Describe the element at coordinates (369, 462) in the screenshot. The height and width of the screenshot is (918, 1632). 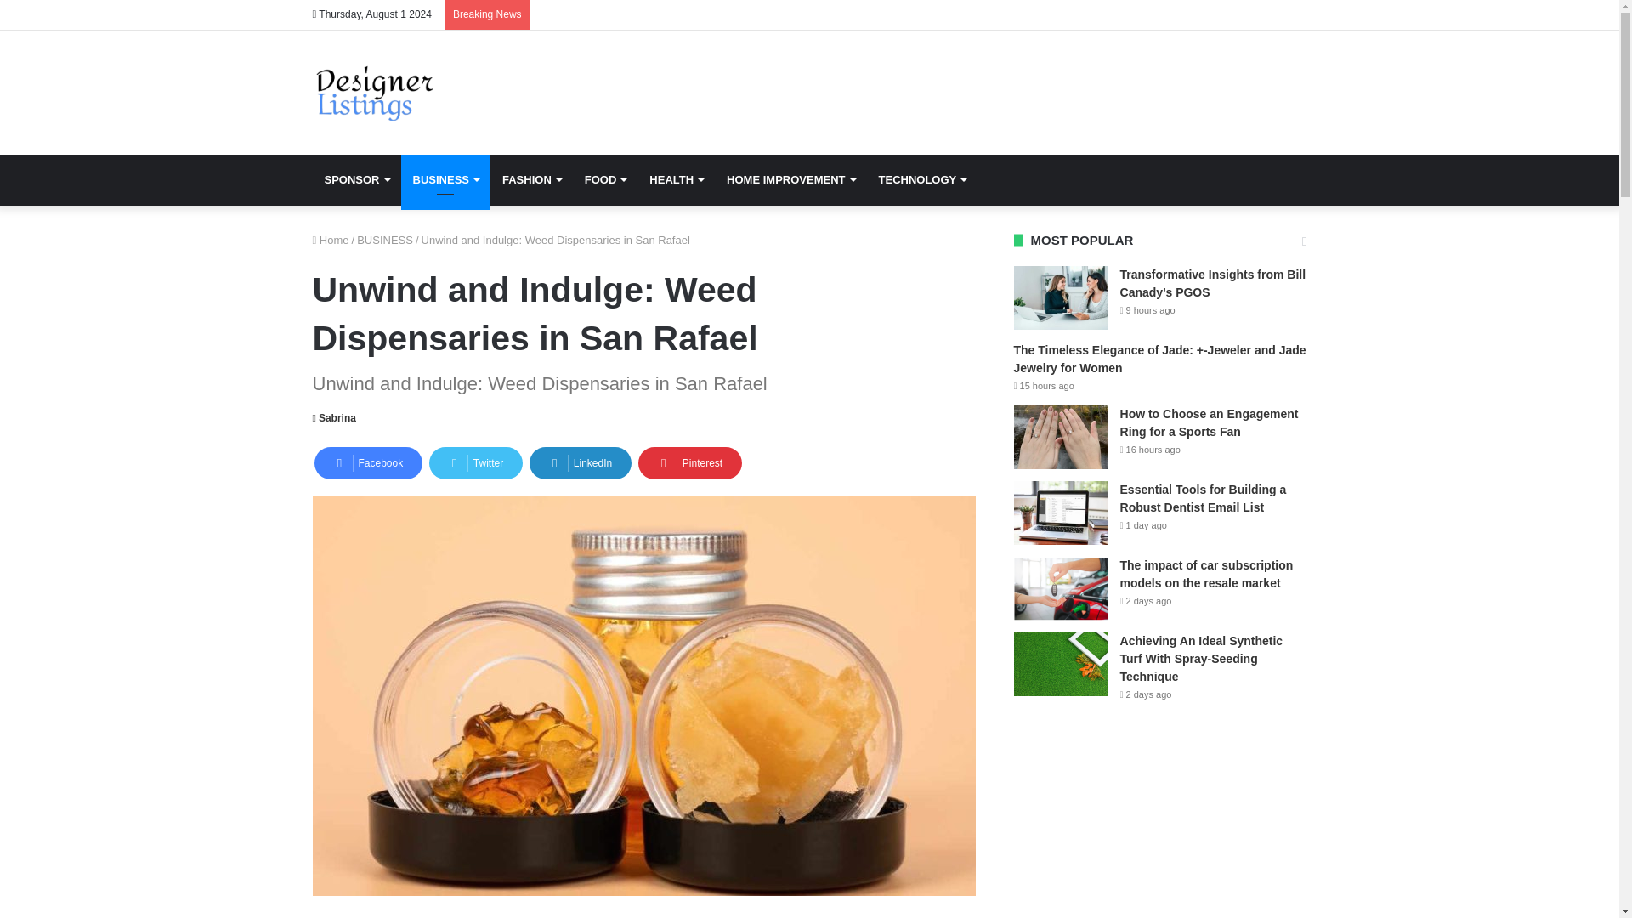
I see `Facebook` at that location.